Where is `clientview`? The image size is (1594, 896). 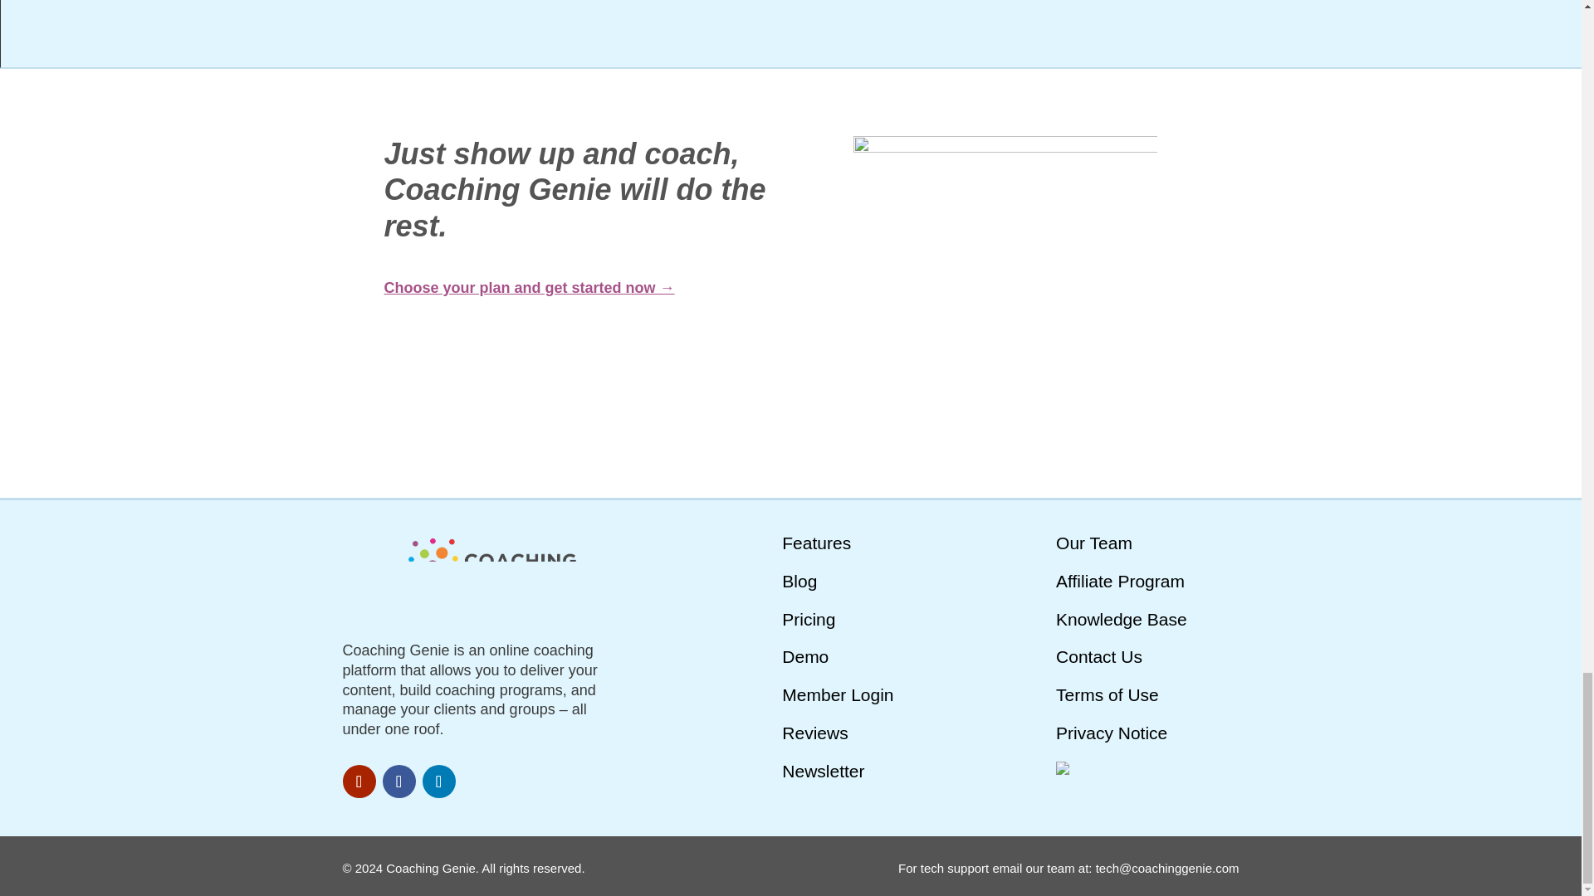
clientview is located at coordinates (1005, 288).